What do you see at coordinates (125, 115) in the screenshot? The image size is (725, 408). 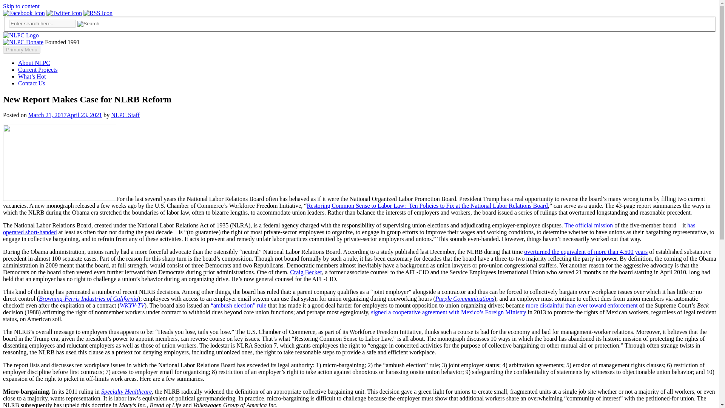 I see `NLPC Staff` at bounding box center [125, 115].